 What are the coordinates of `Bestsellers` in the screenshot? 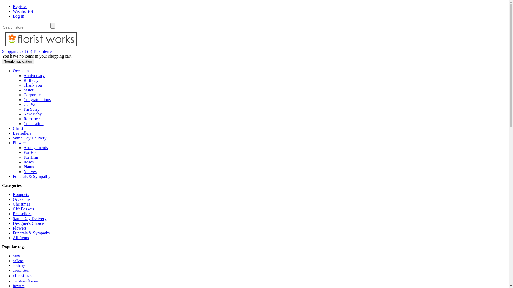 It's located at (22, 214).